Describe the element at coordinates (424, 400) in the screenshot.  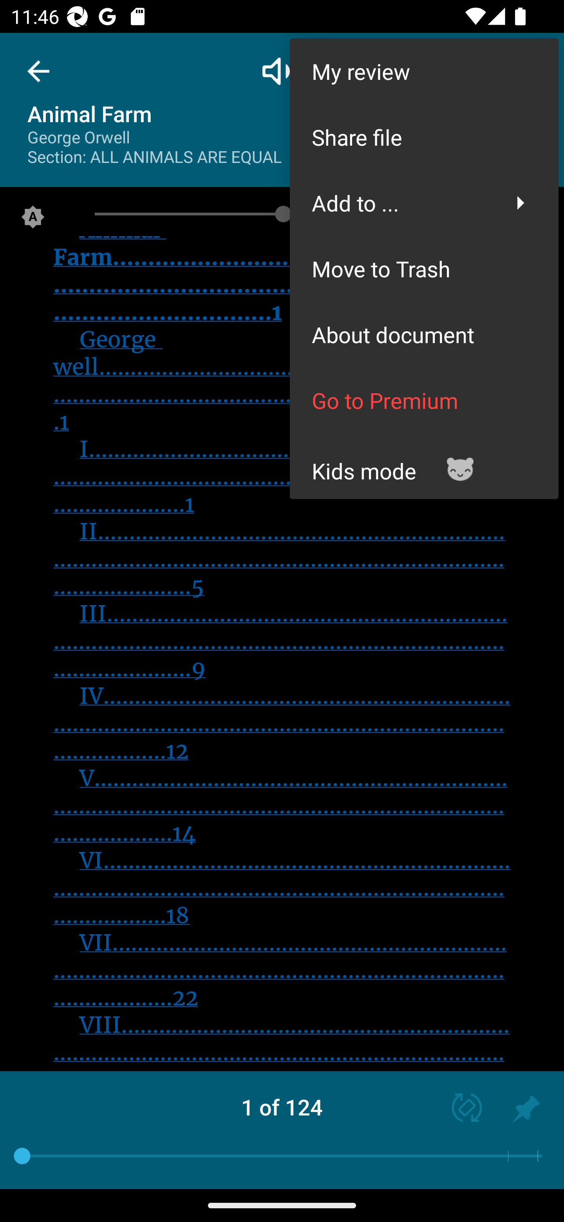
I see `Go to Premium` at that location.